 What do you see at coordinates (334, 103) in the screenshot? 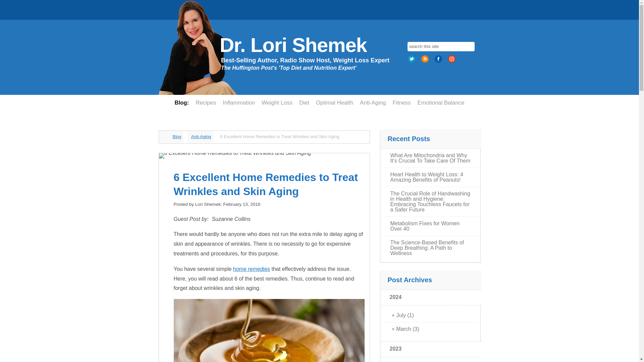
I see `Optimal Health` at bounding box center [334, 103].